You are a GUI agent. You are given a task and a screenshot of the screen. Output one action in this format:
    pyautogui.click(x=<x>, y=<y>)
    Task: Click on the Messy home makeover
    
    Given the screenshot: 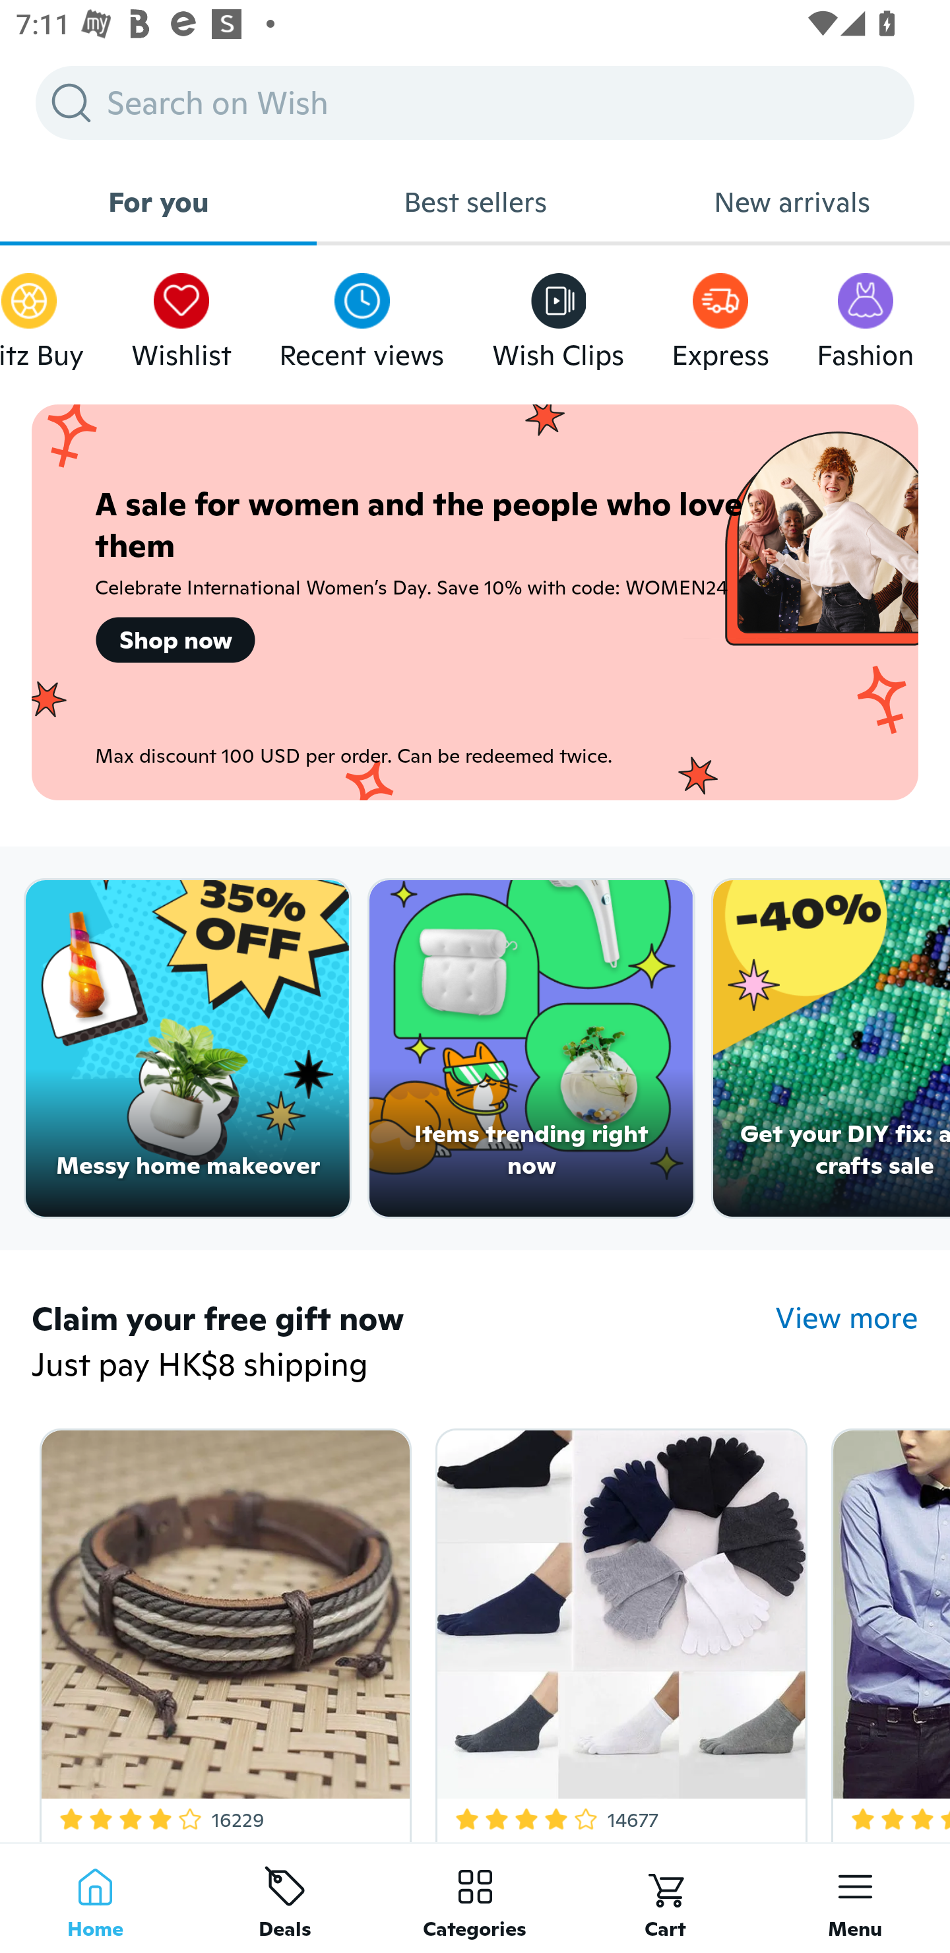 What is the action you would take?
    pyautogui.click(x=187, y=1048)
    